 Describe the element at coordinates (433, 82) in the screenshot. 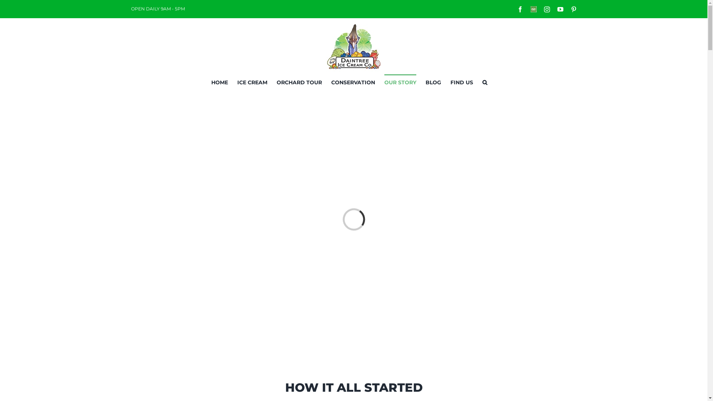

I see `BLOG` at that location.